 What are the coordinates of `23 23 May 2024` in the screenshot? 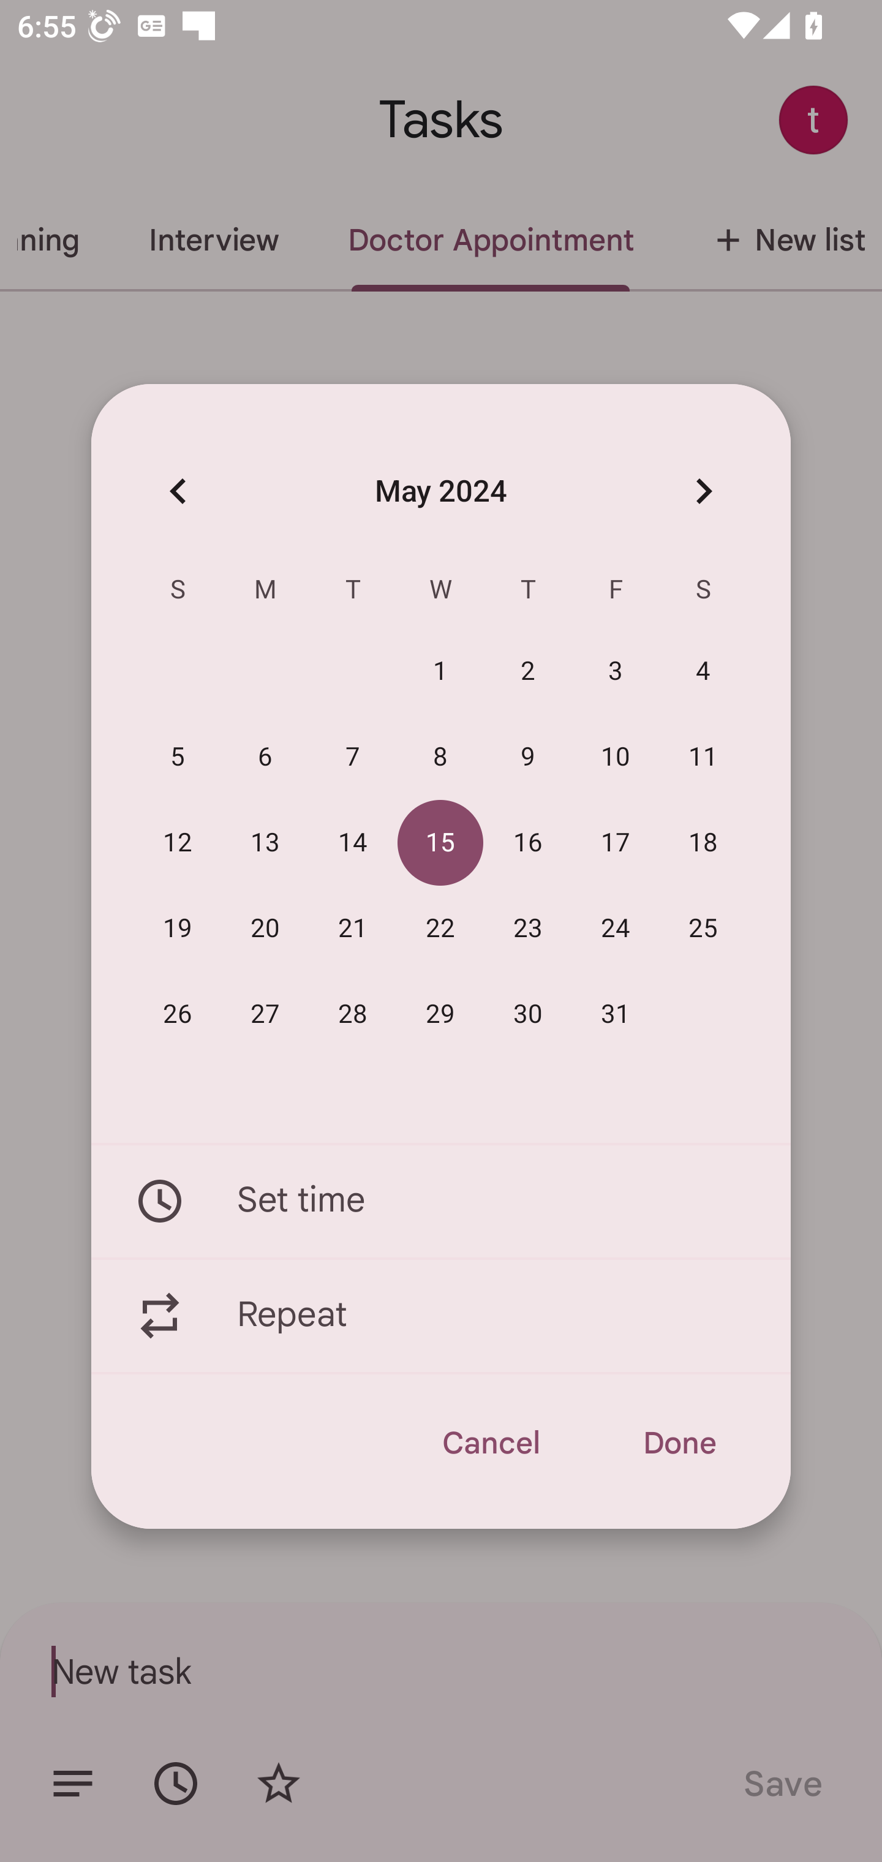 It's located at (528, 929).